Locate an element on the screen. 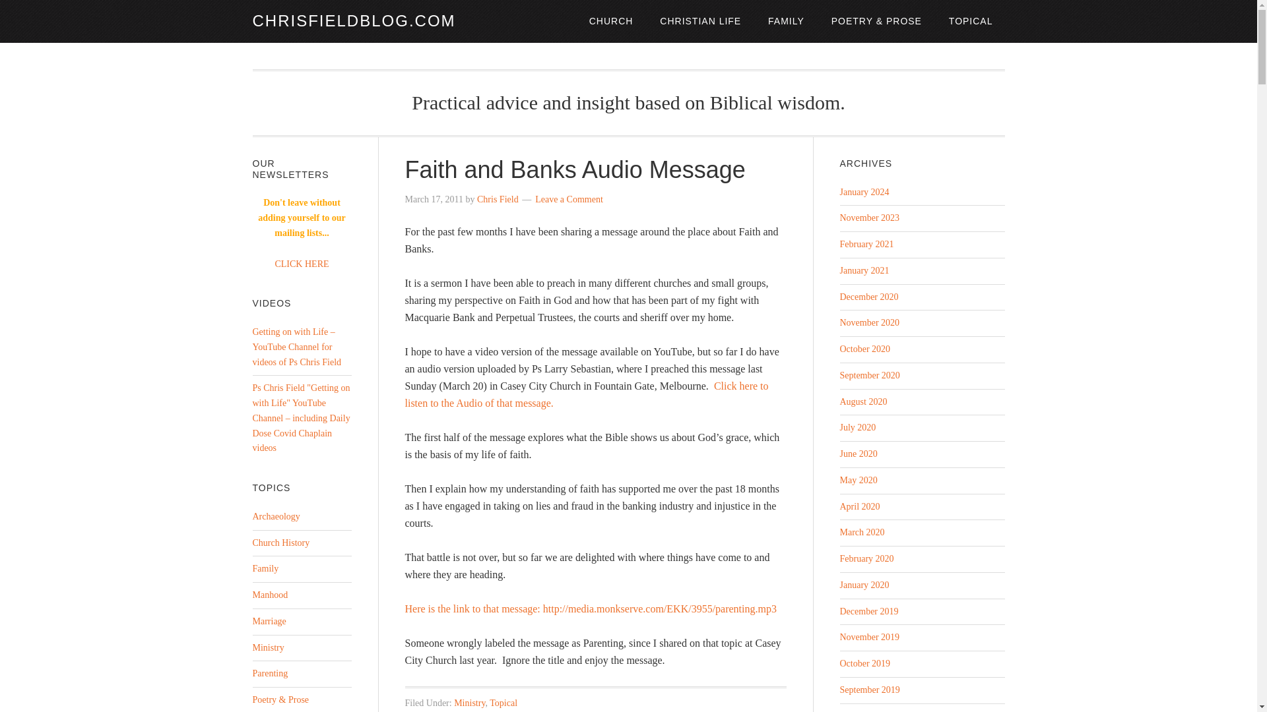 This screenshot has height=712, width=1267. Leave a Comment is located at coordinates (569, 199).